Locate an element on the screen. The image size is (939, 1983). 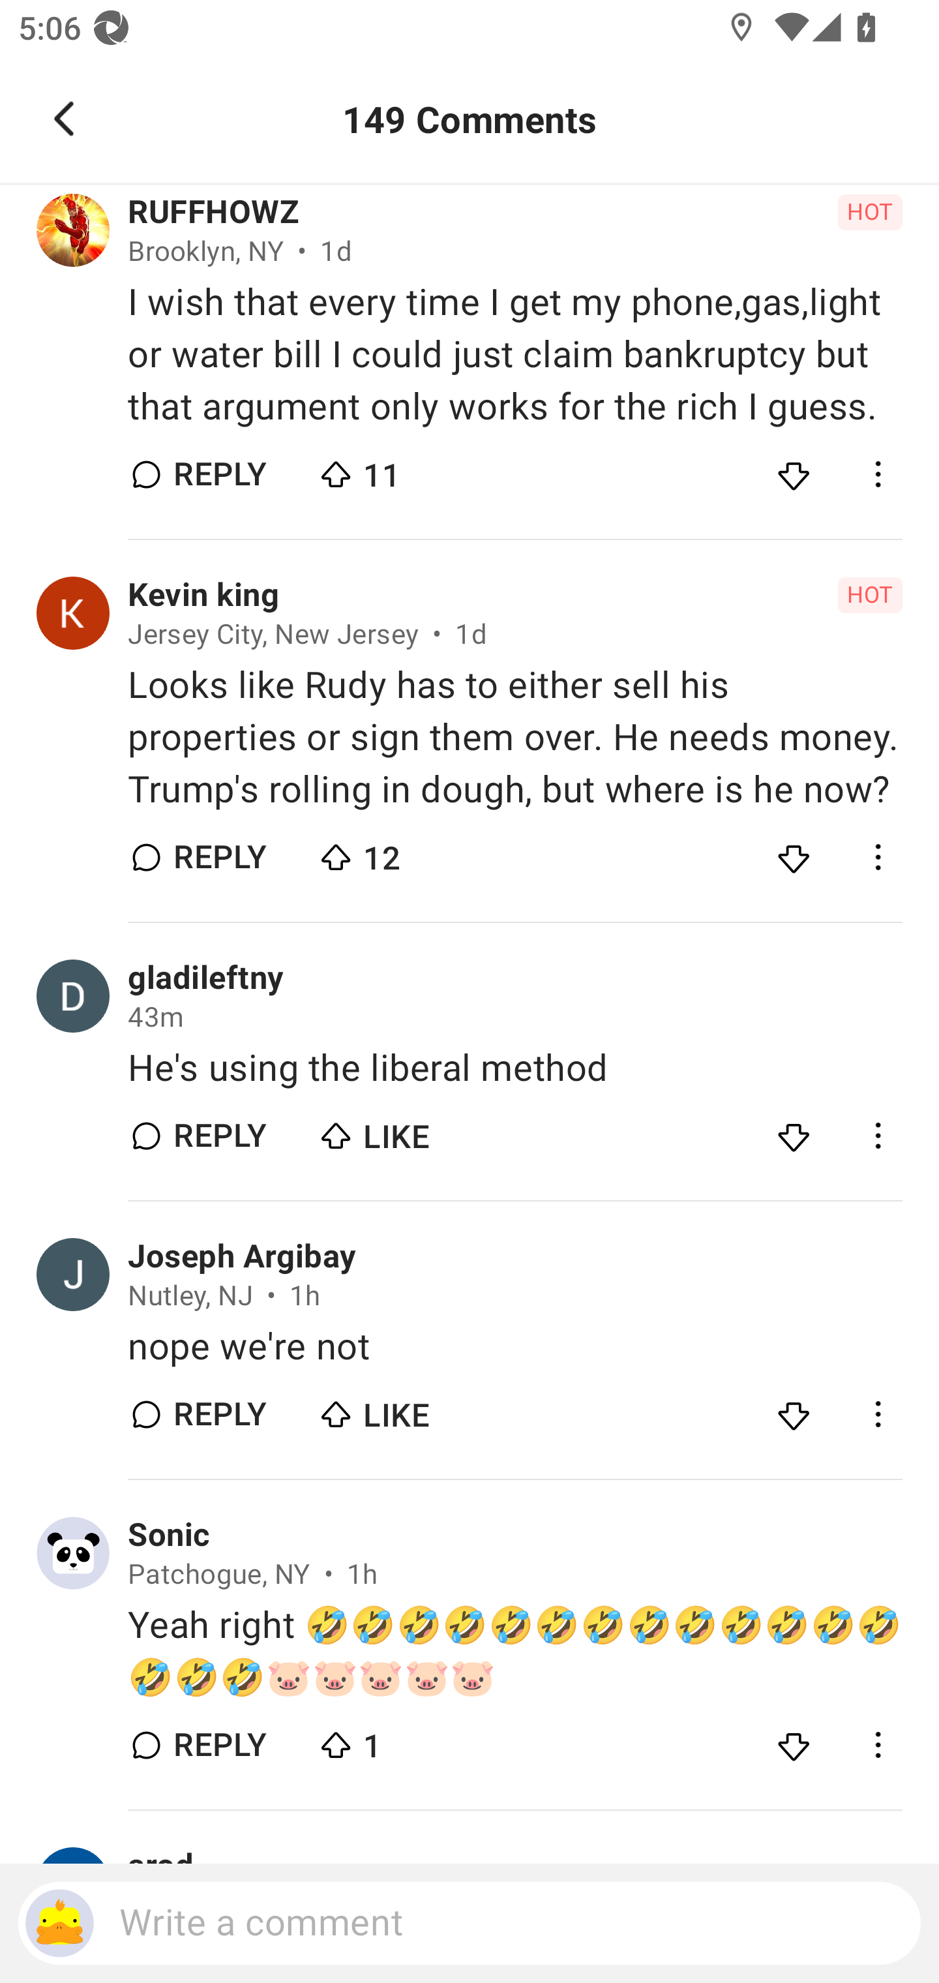
REPLY is located at coordinates (219, 475).